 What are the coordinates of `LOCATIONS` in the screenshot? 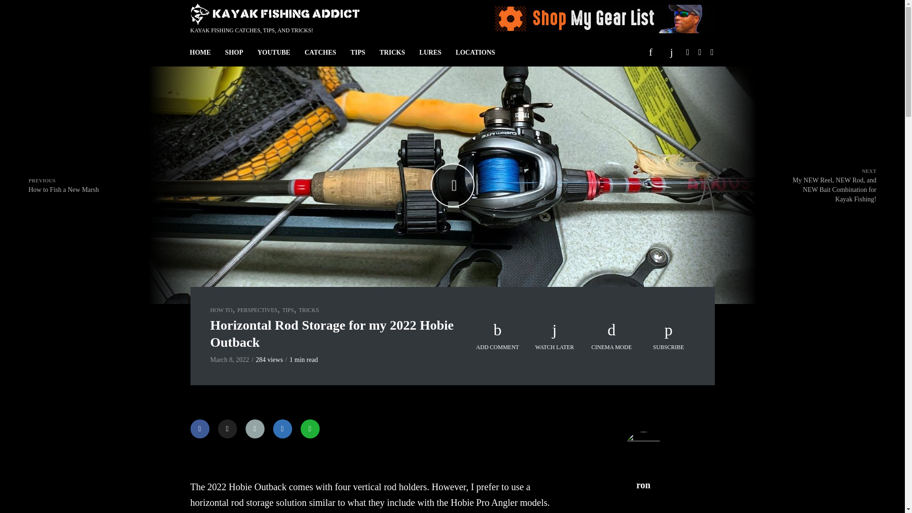 It's located at (475, 52).